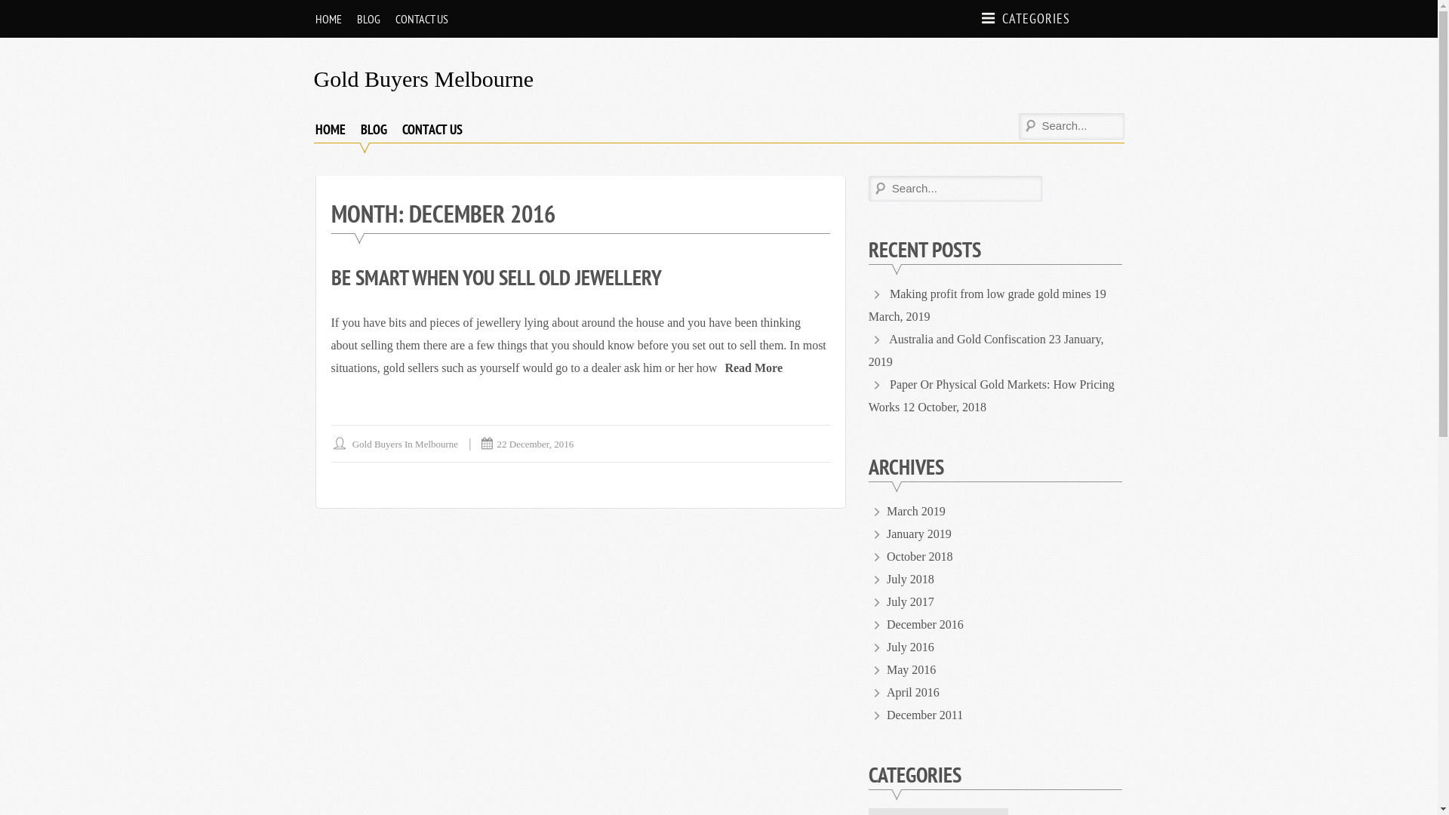 The width and height of the screenshot is (1449, 815). Describe the element at coordinates (919, 534) in the screenshot. I see `January 2019` at that location.